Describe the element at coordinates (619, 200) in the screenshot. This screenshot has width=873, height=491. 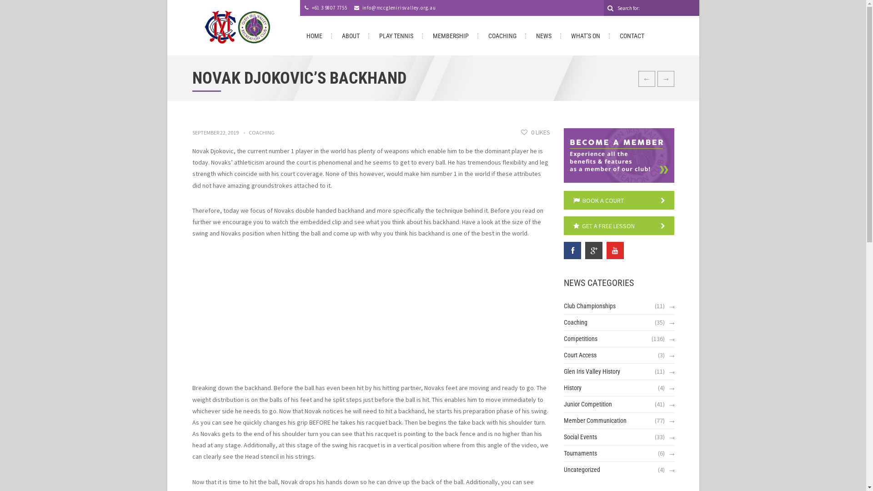
I see `  BOOK A COURT` at that location.